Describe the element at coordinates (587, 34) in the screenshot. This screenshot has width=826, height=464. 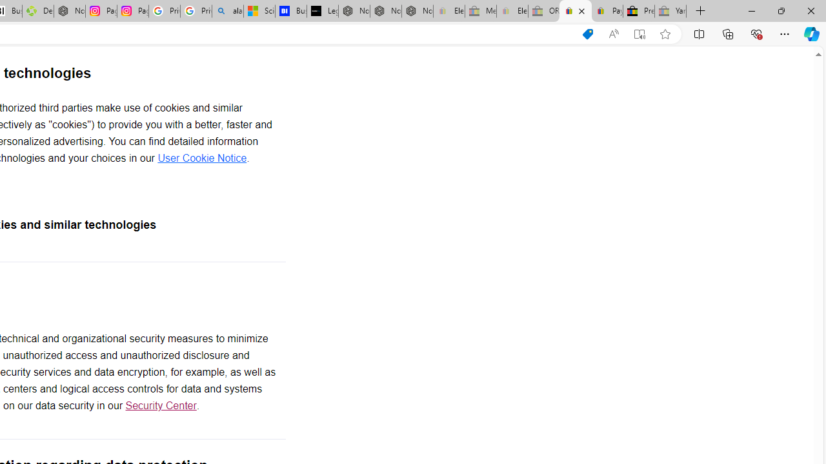
I see `This site has coupons! Shopping in Microsoft Edge` at that location.